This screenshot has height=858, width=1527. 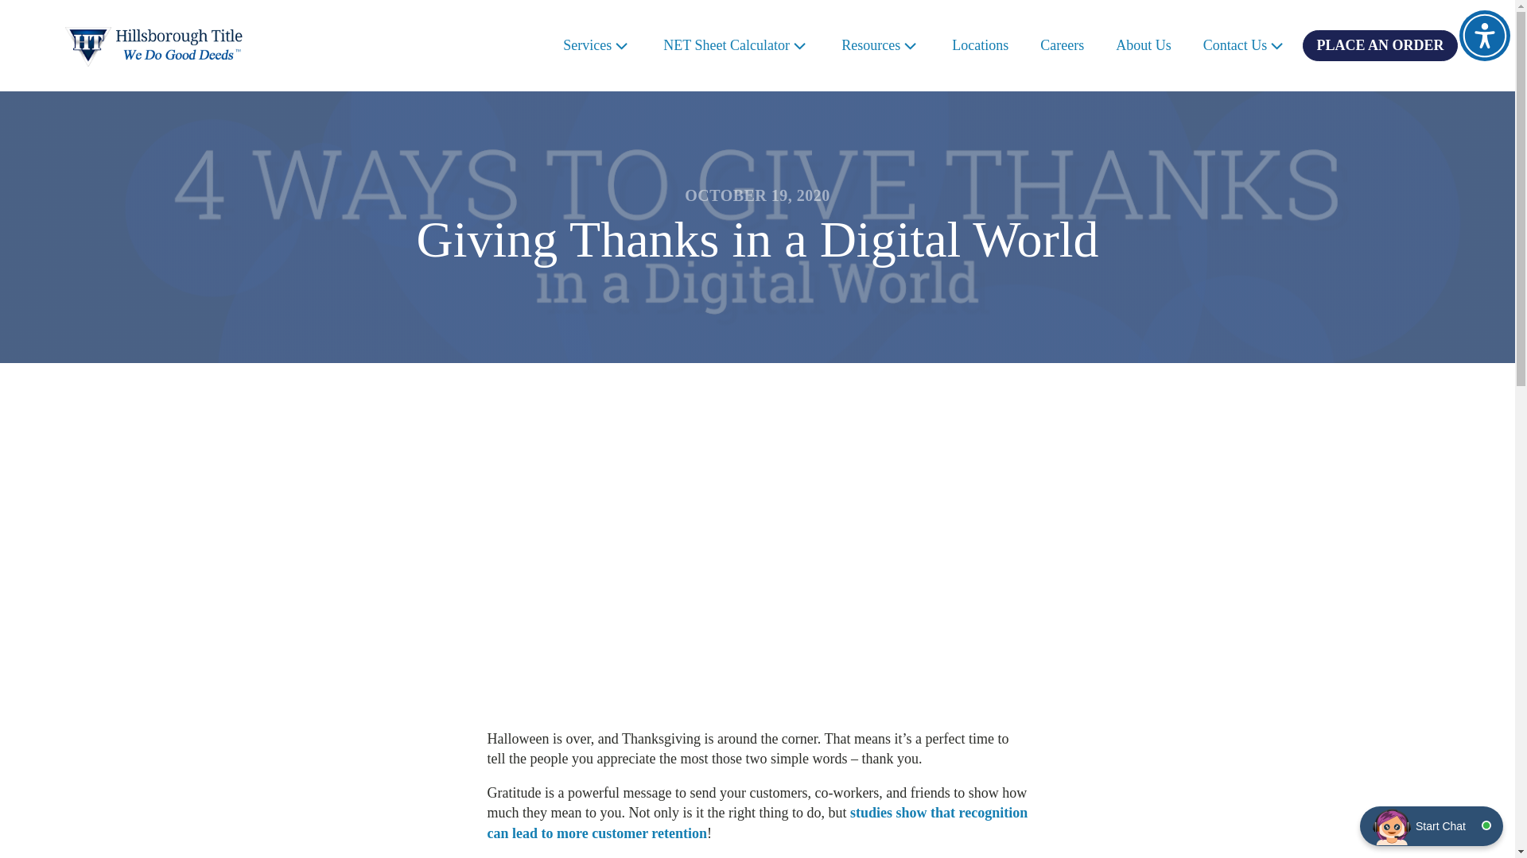 What do you see at coordinates (1245, 46) in the screenshot?
I see `Contact Us` at bounding box center [1245, 46].